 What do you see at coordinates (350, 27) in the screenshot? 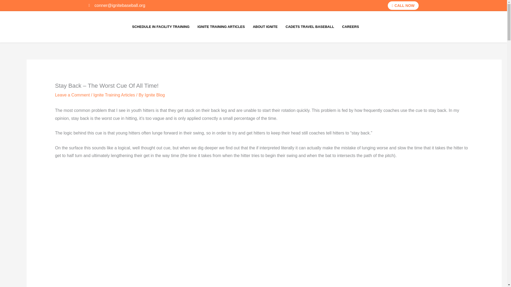
I see `CAREERS` at bounding box center [350, 27].